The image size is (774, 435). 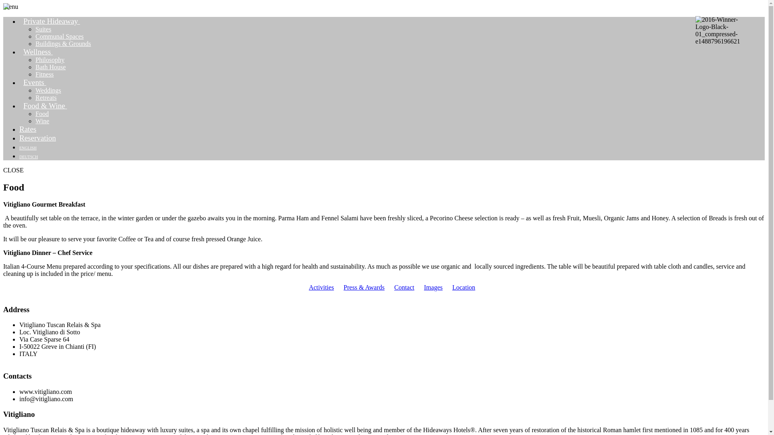 I want to click on Retreats, so click(x=46, y=97).